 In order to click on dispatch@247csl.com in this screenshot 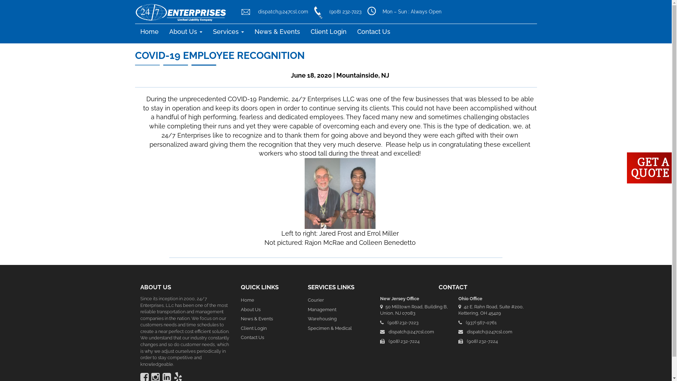, I will do `click(492, 332)`.